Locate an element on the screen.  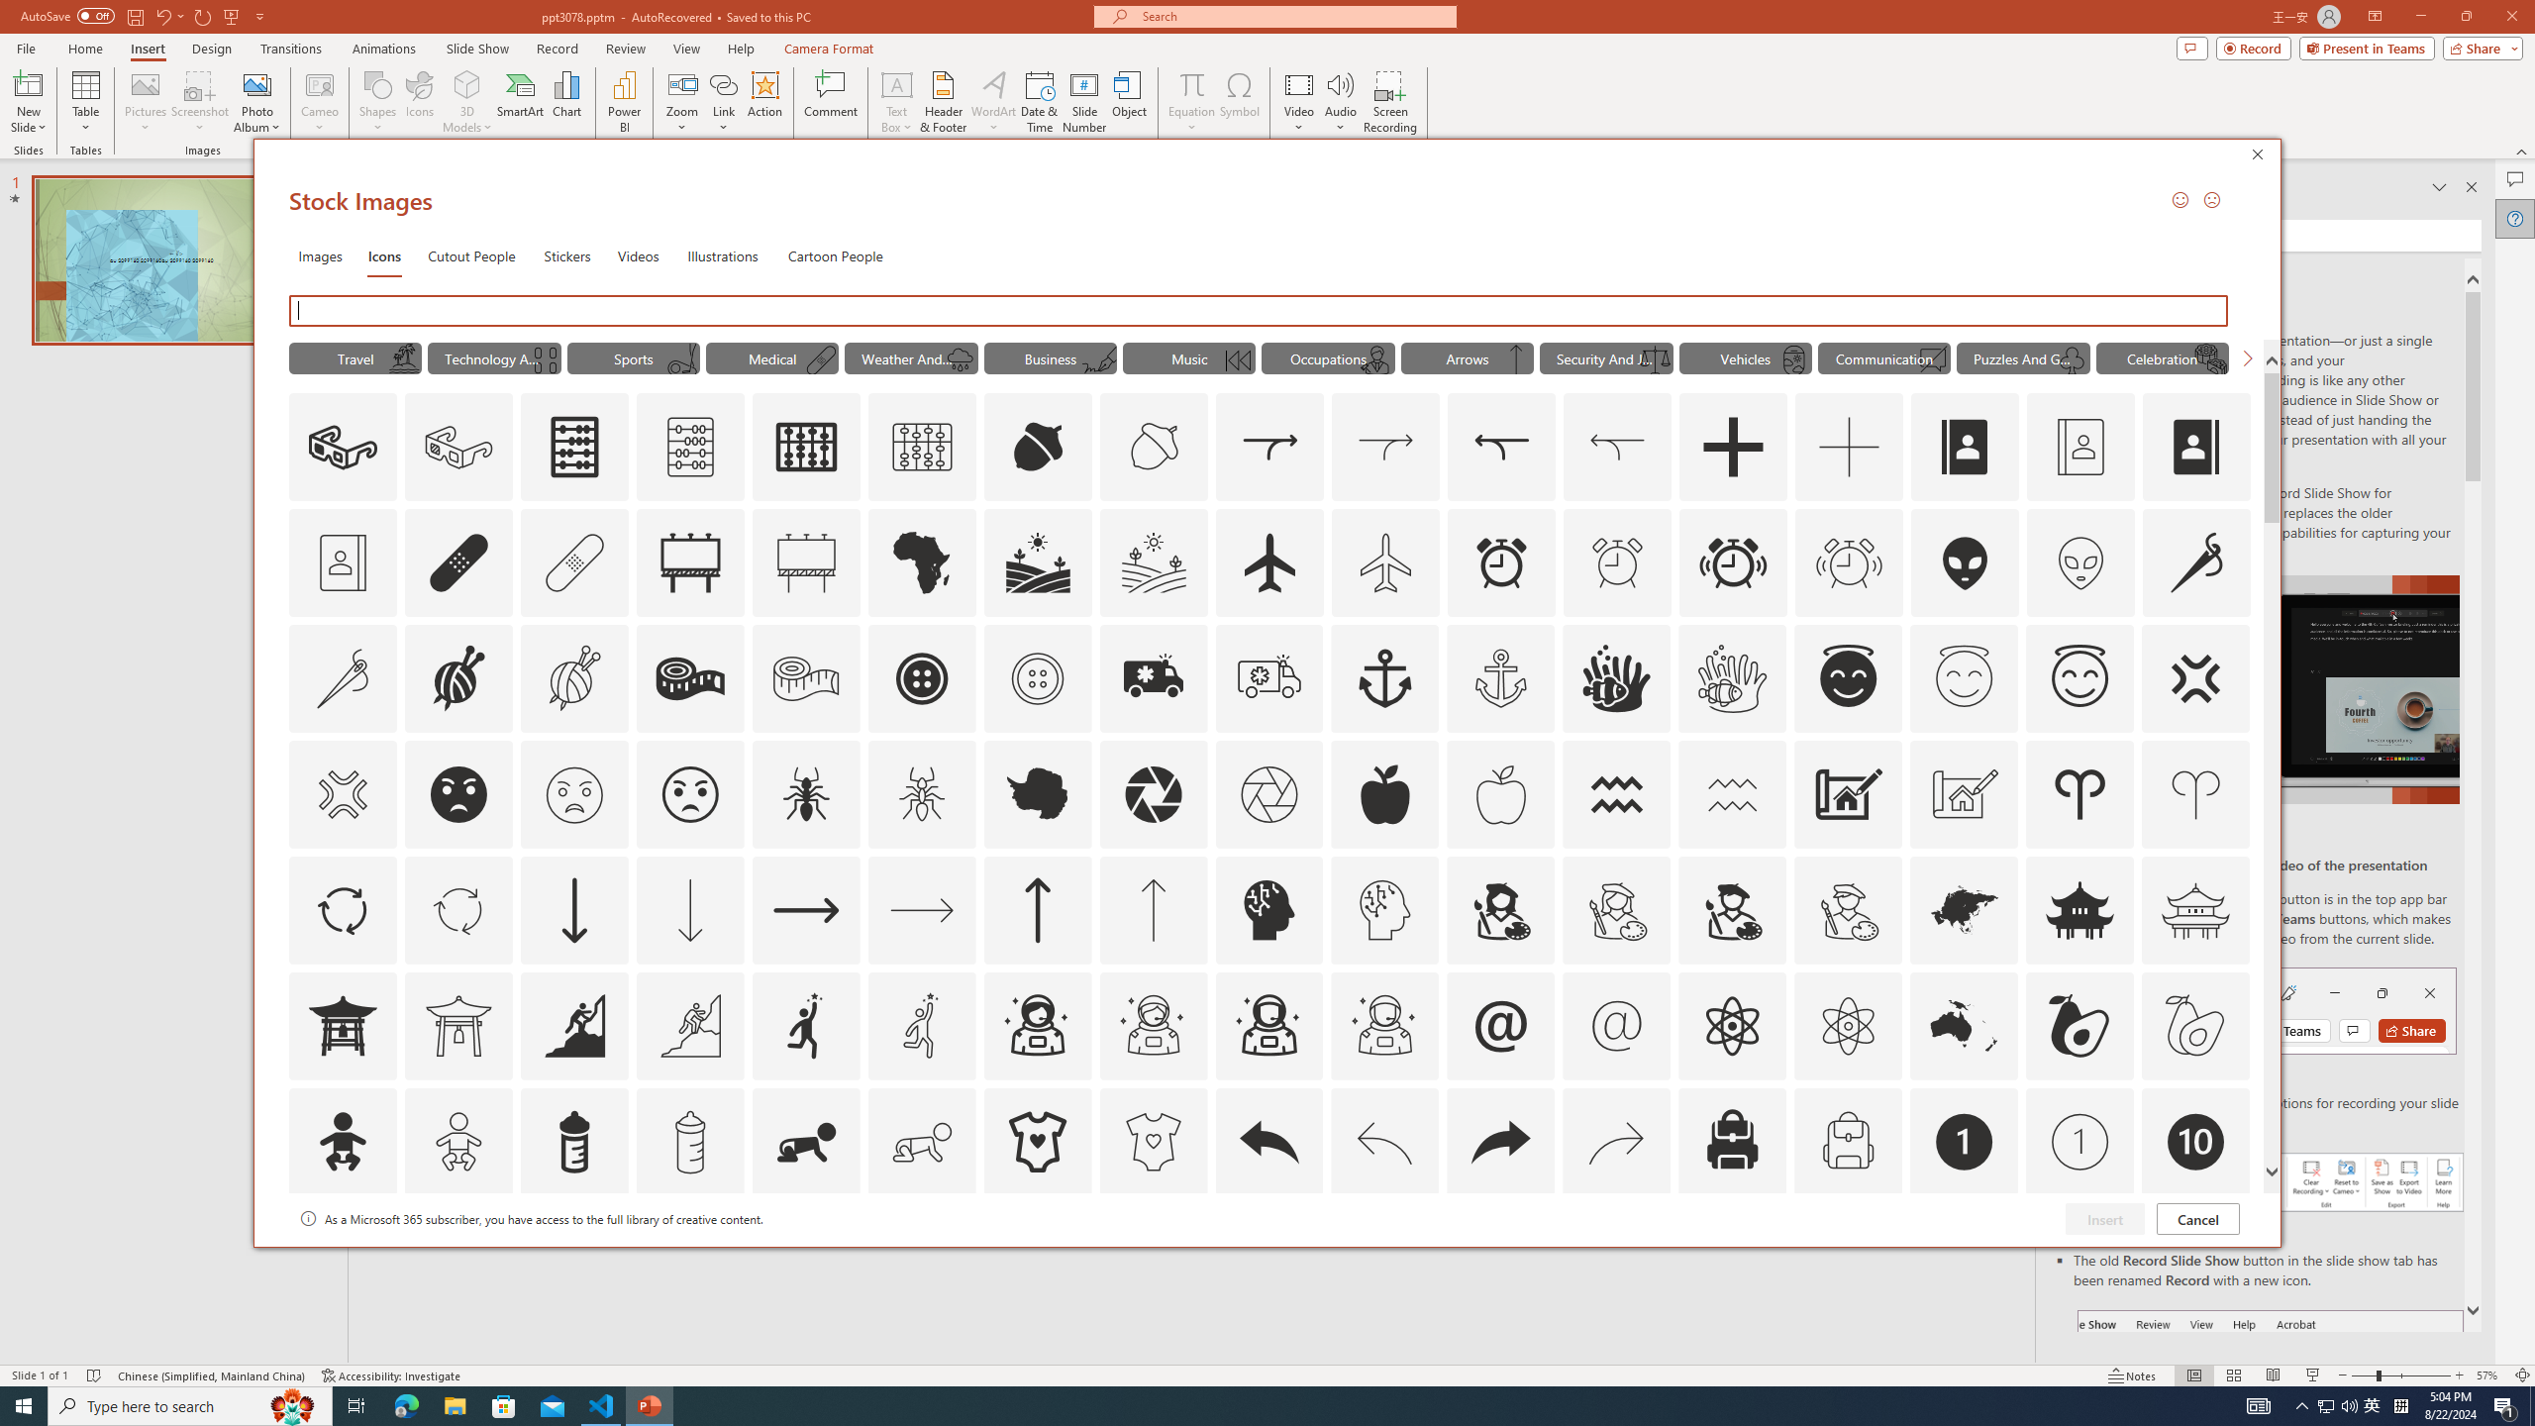
AutomationID: Icons_AstronautMale_M is located at coordinates (1384, 1025).